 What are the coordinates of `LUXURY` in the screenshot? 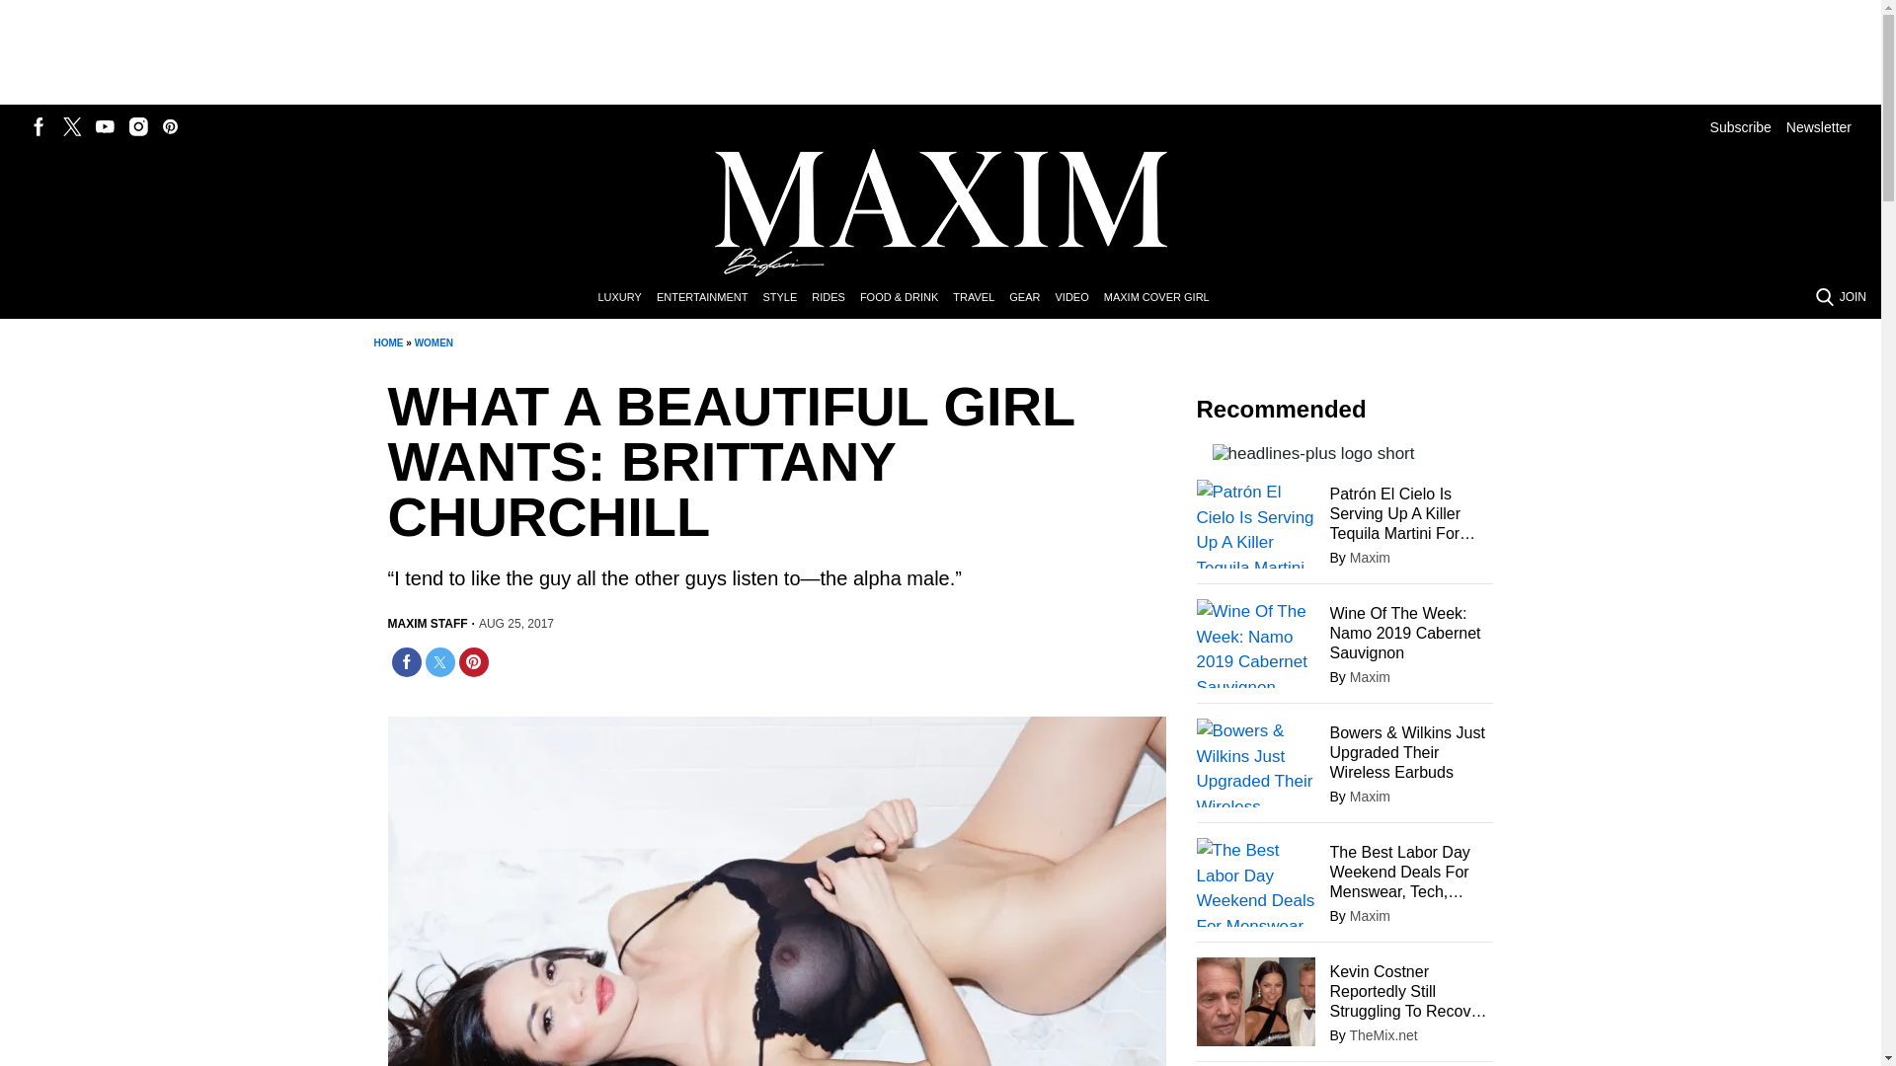 It's located at (626, 298).